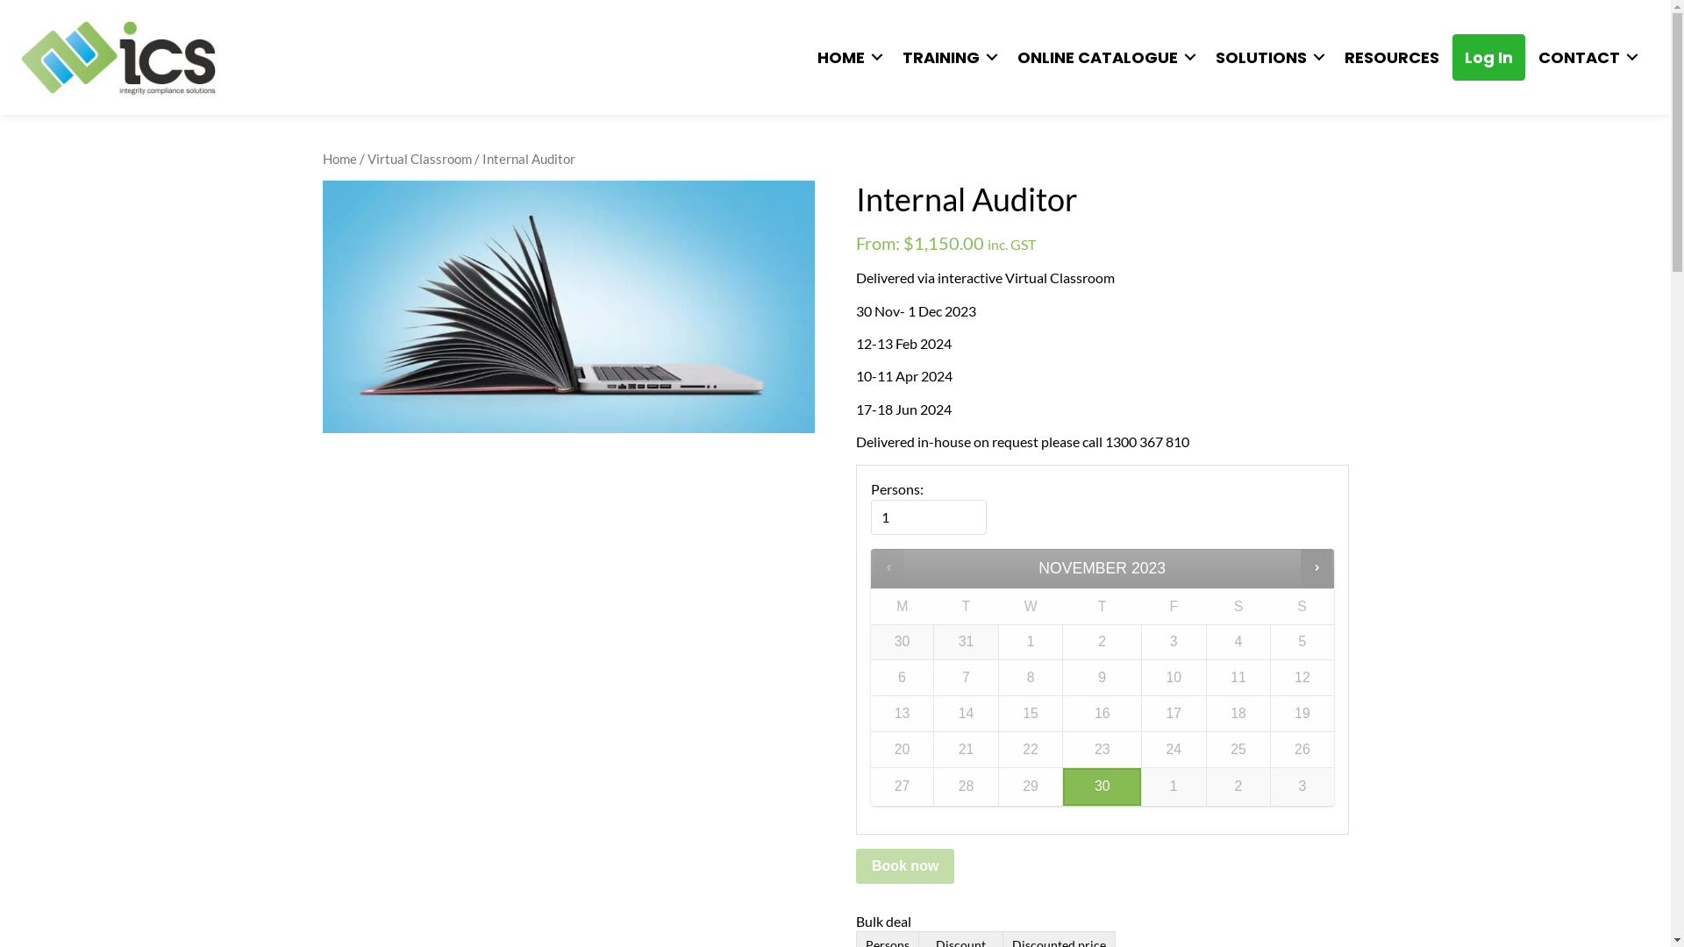  What do you see at coordinates (1392, 57) in the screenshot?
I see `RESOURCES` at bounding box center [1392, 57].